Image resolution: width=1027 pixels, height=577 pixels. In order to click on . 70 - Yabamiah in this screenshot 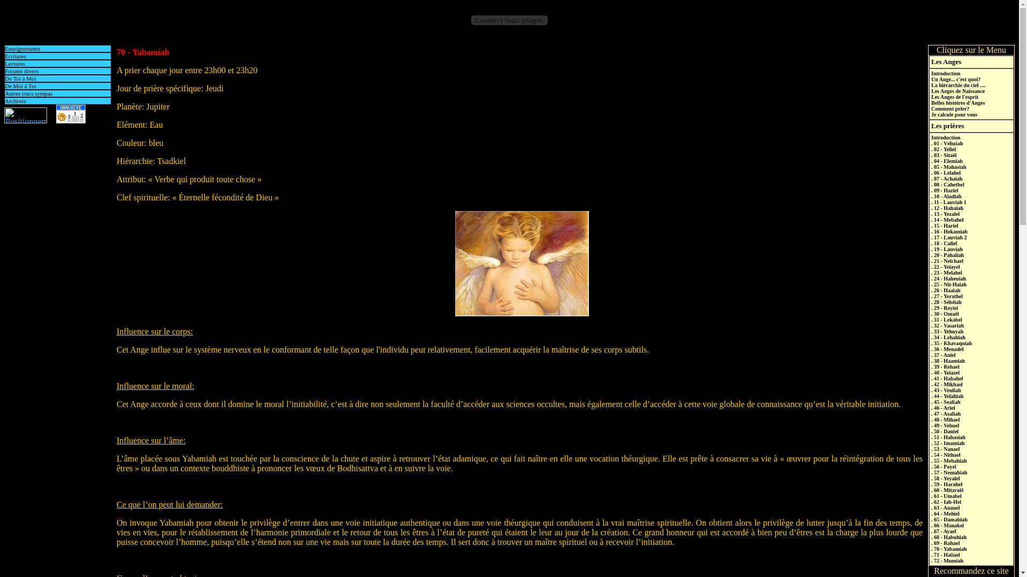, I will do `click(949, 549)`.